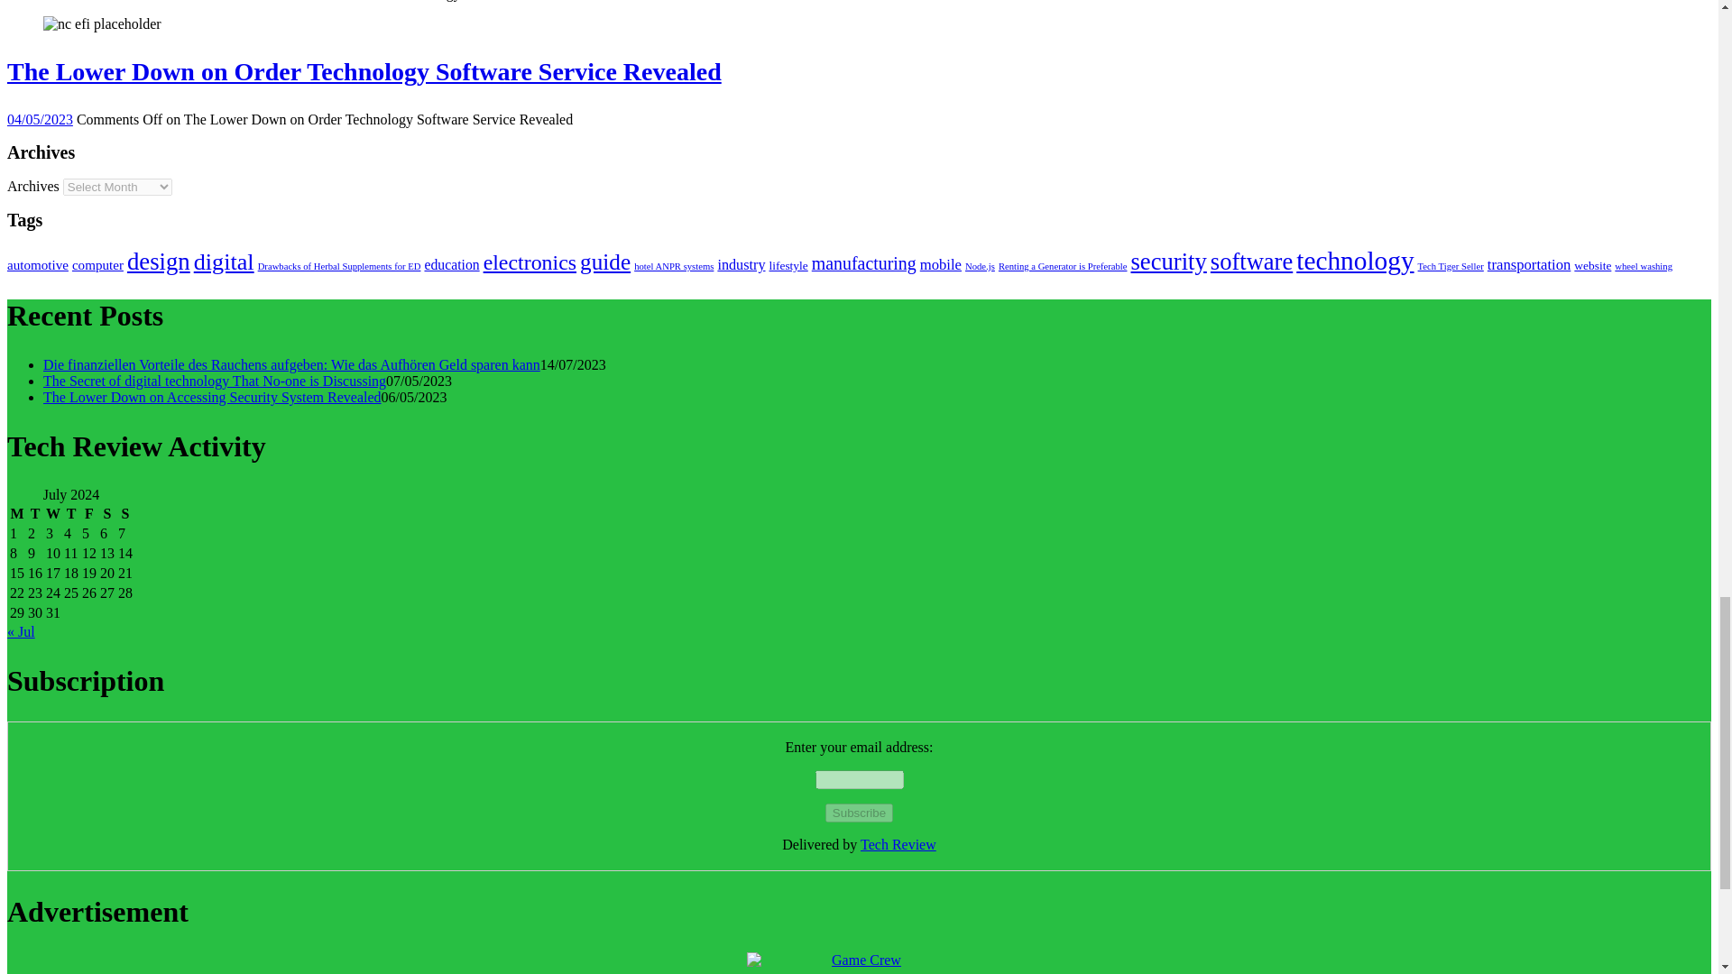 The width and height of the screenshot is (1732, 974). Describe the element at coordinates (859, 963) in the screenshot. I see `Game Crew` at that location.